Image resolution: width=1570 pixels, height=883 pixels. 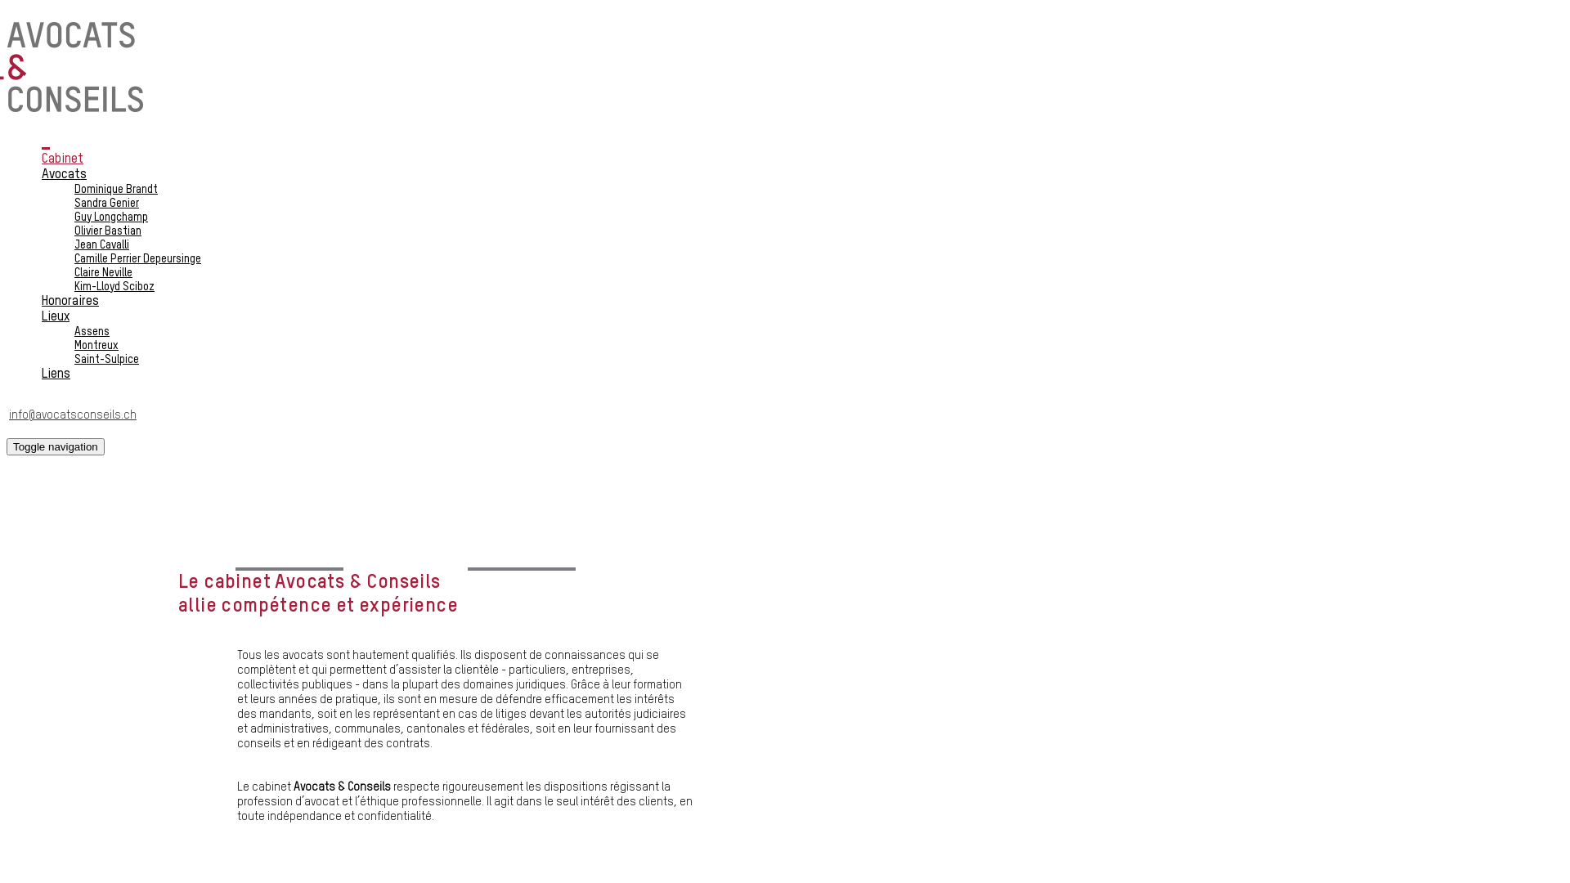 I want to click on Camille Perrier Depeursinge, so click(x=137, y=259).